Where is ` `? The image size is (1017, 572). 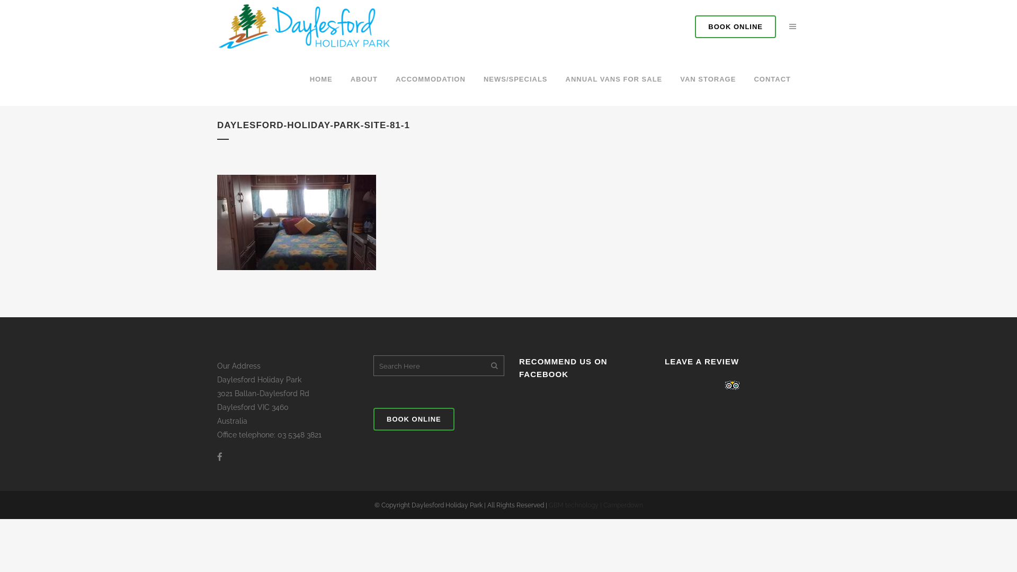   is located at coordinates (792, 26).